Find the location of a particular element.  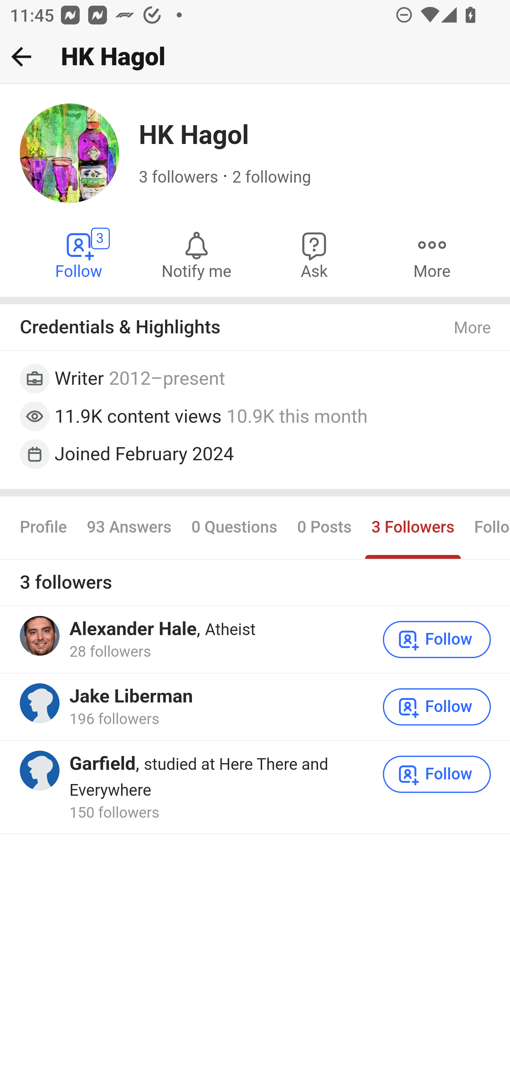

Back HK Hagol is located at coordinates (255, 57).